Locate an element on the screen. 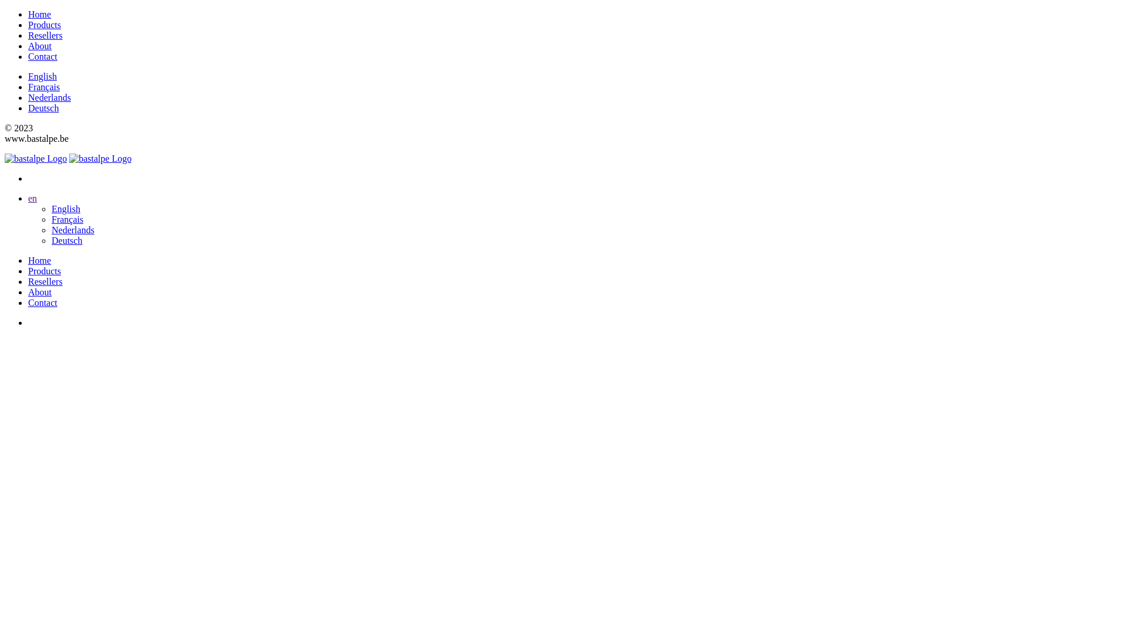 This screenshot has width=1126, height=633. Deutsch is located at coordinates (67, 240).